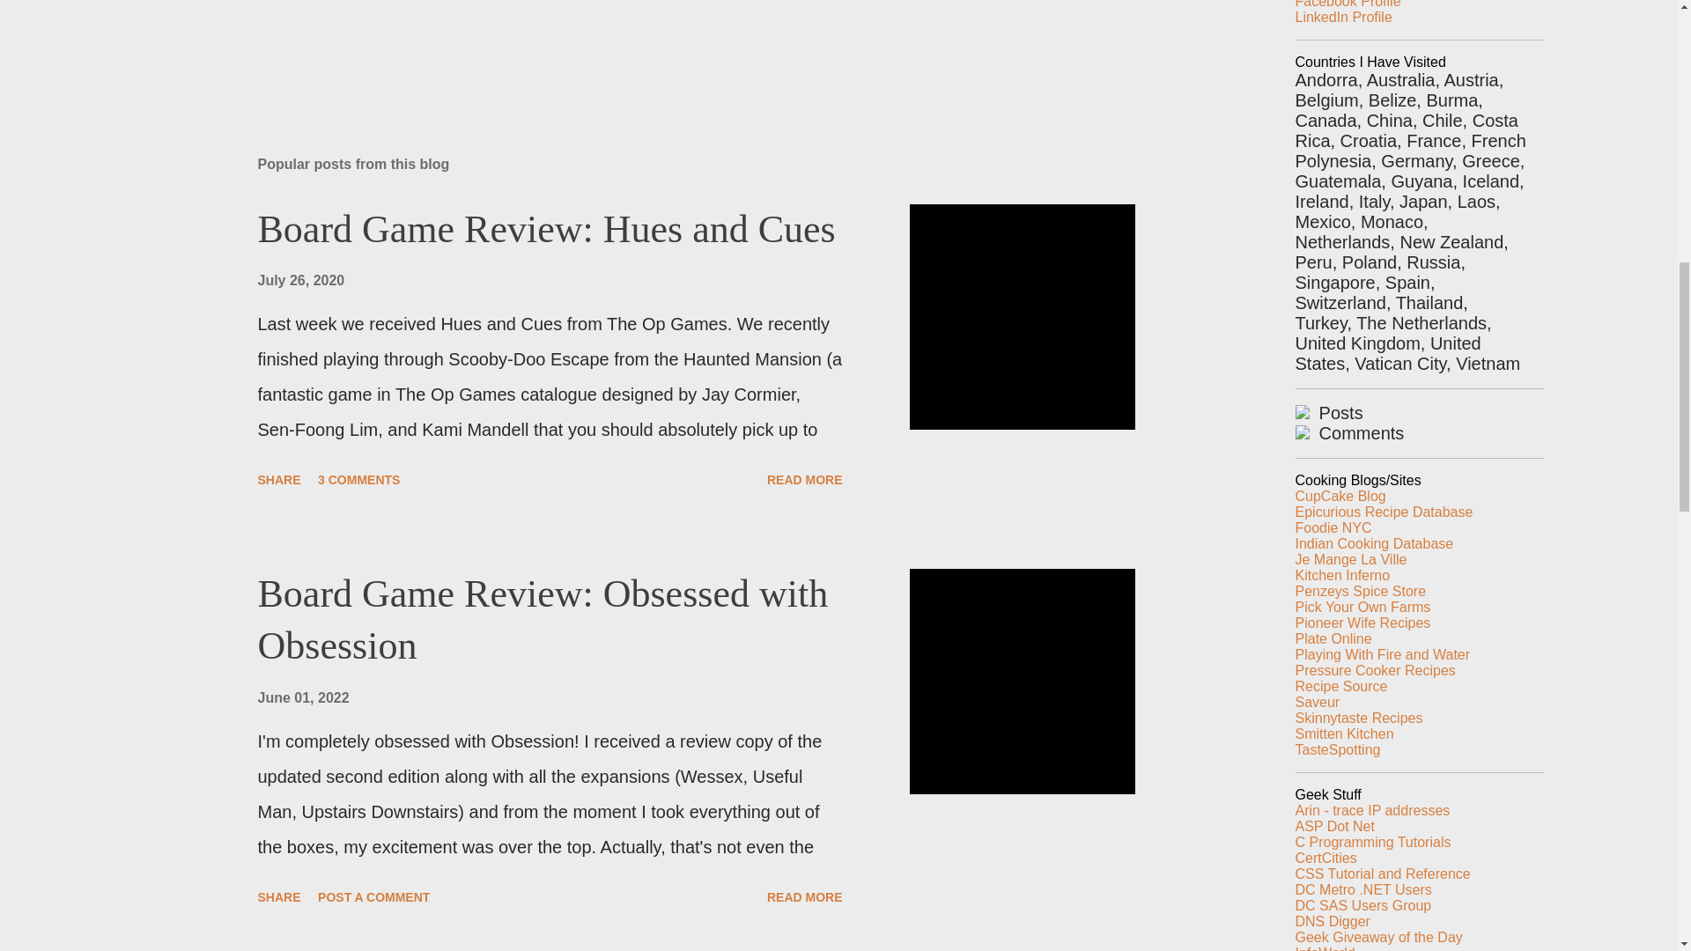 This screenshot has height=951, width=1691. I want to click on Board Game Review: Hues and Cues, so click(546, 229).